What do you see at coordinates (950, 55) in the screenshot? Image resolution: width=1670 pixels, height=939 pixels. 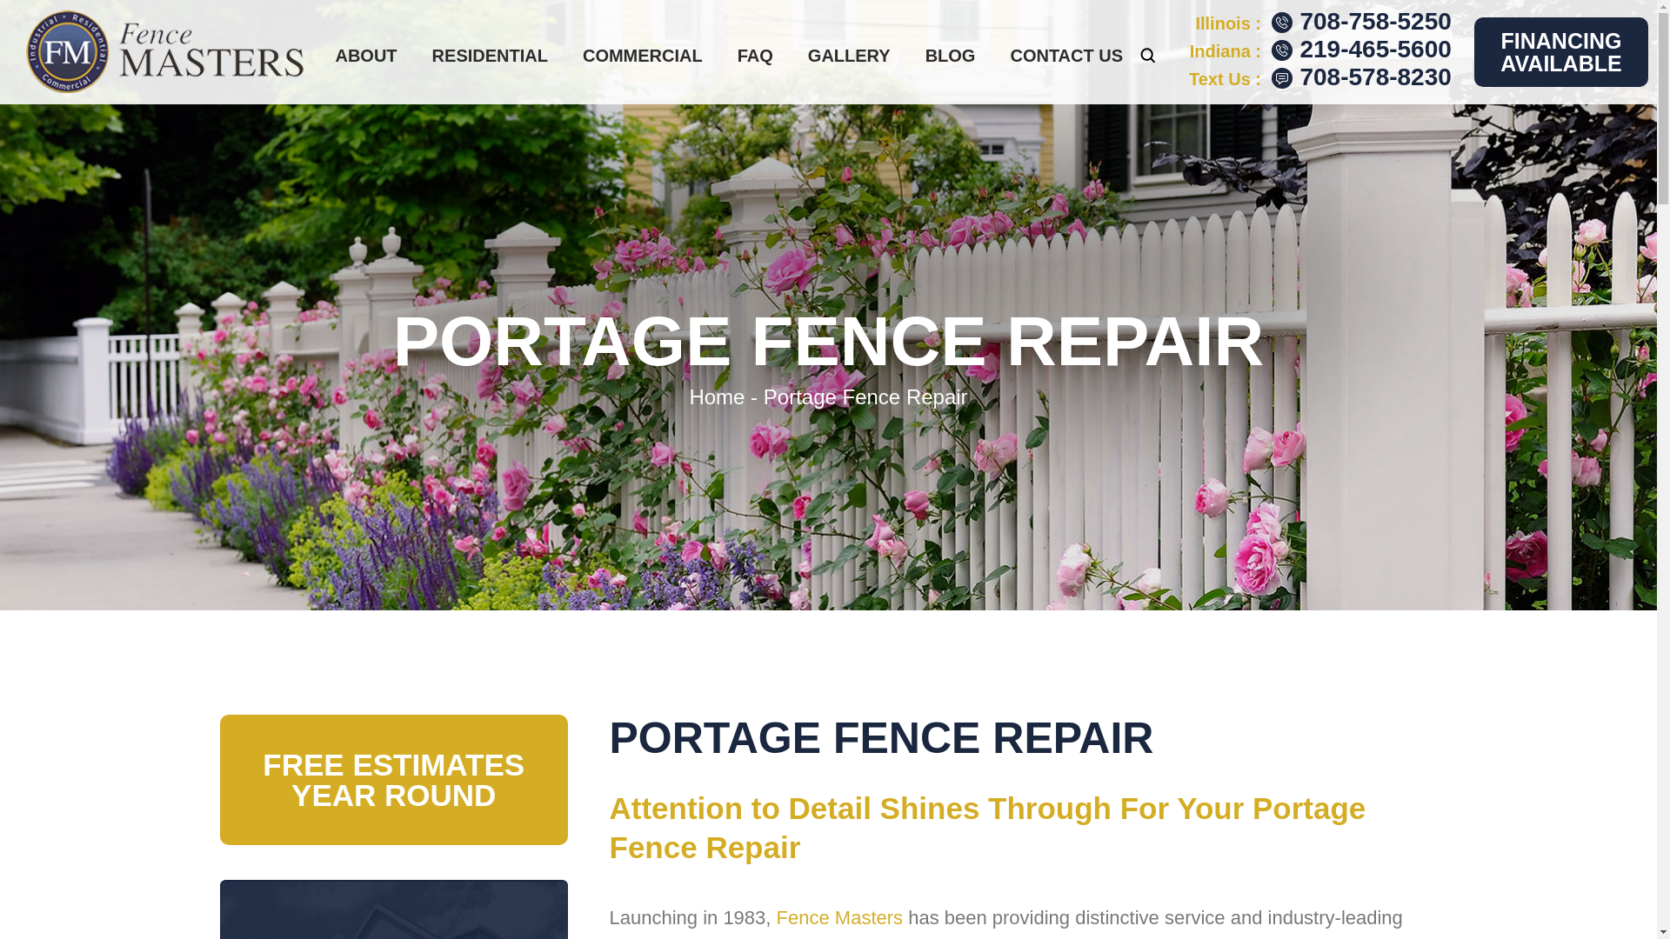 I see `BLOG` at bounding box center [950, 55].